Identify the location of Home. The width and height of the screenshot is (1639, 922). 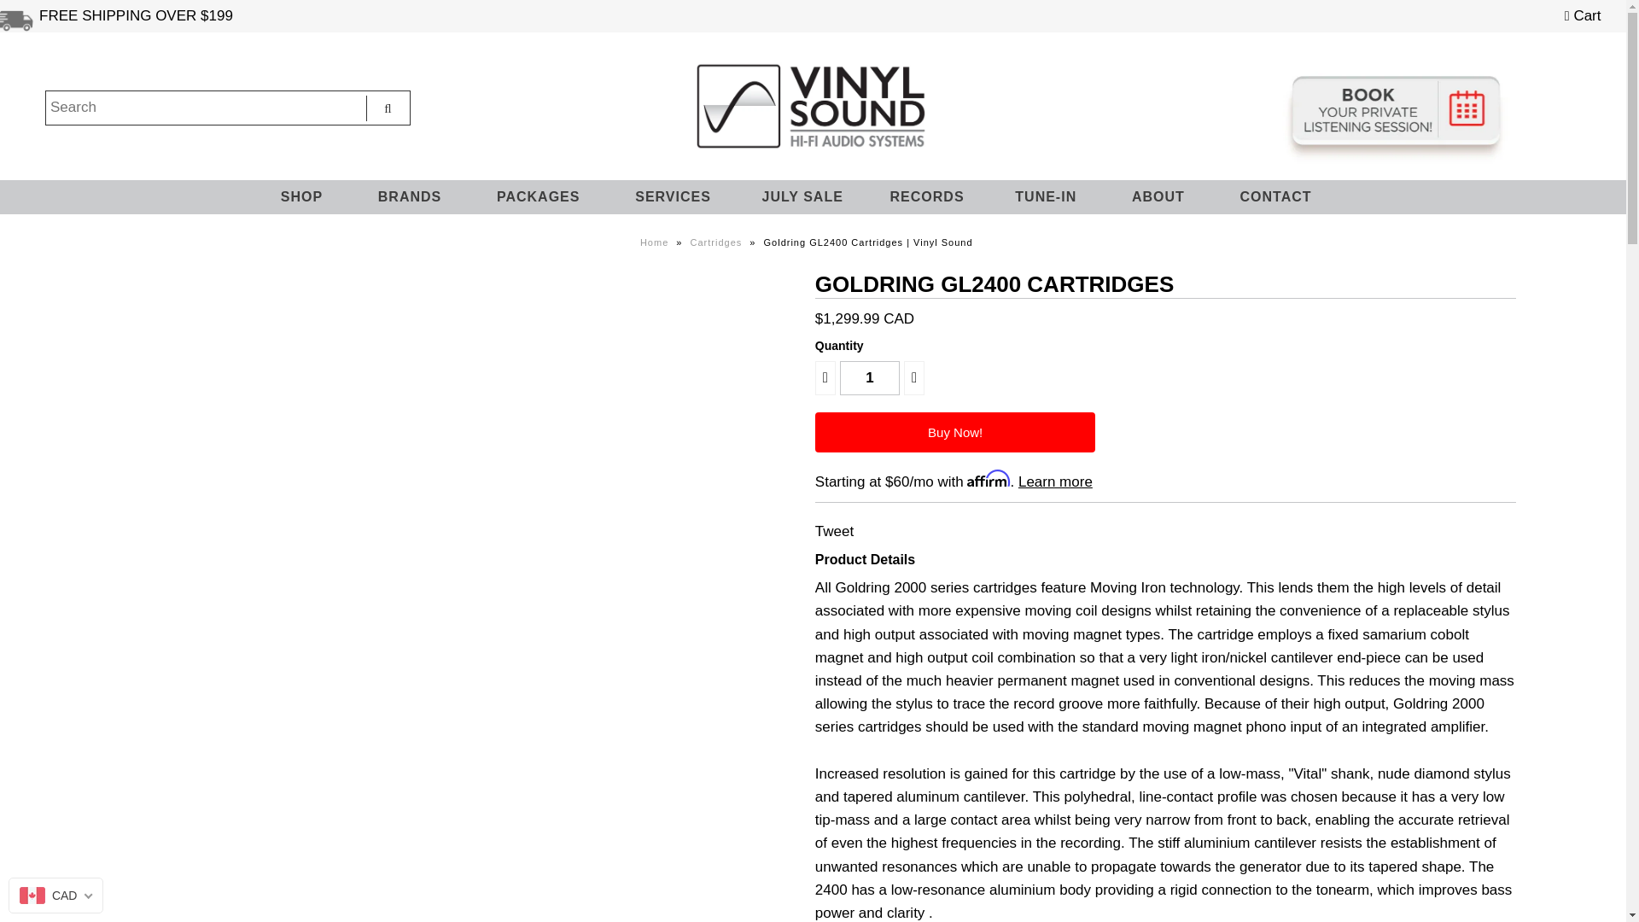
(656, 242).